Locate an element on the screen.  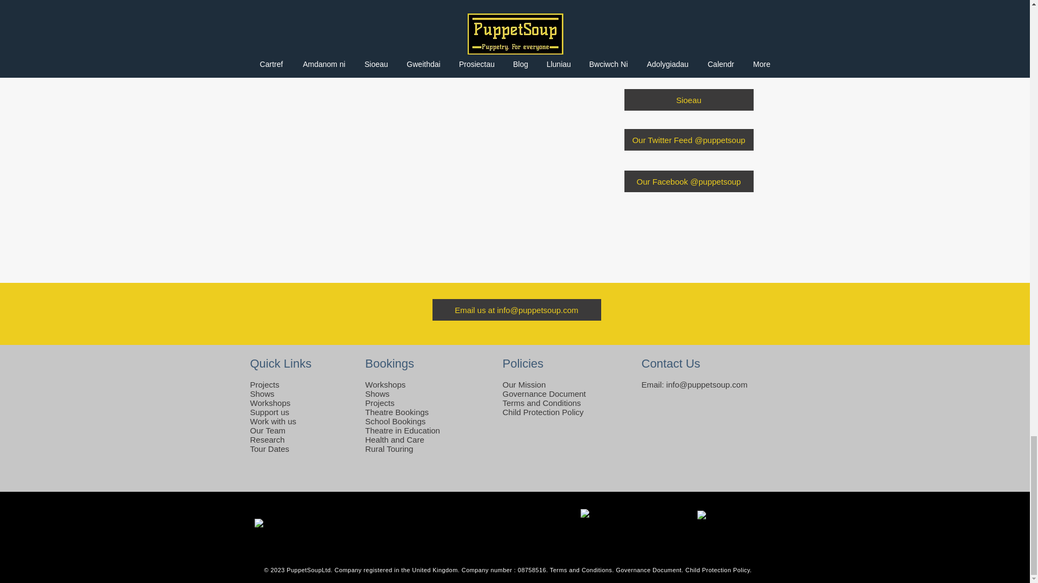
Sioeau is located at coordinates (688, 100).